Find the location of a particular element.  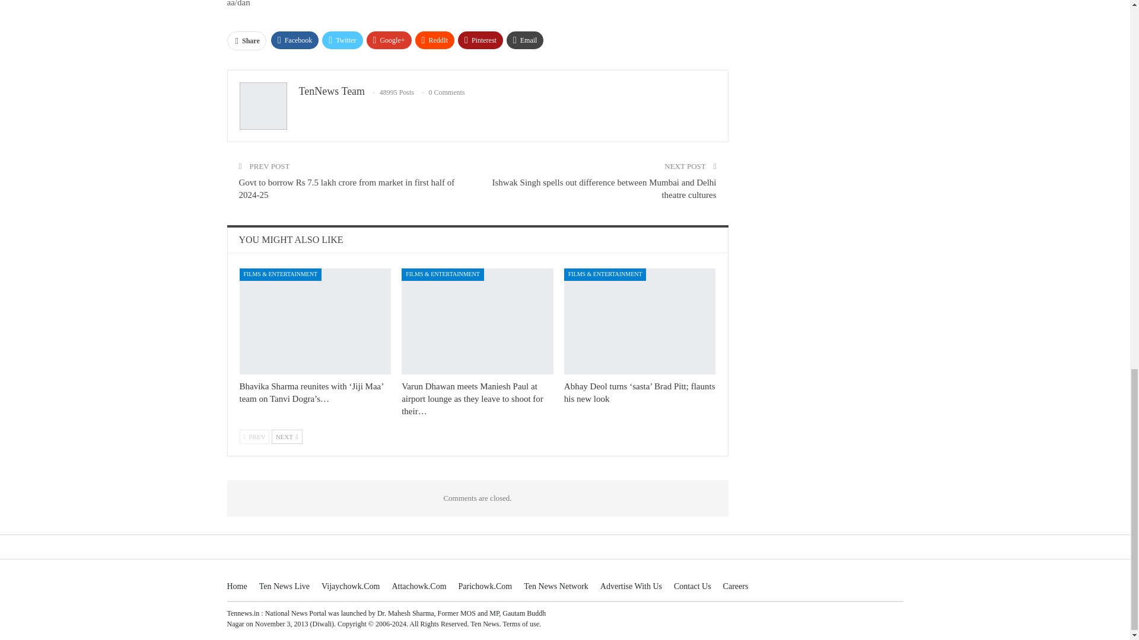

Twitter is located at coordinates (342, 40).